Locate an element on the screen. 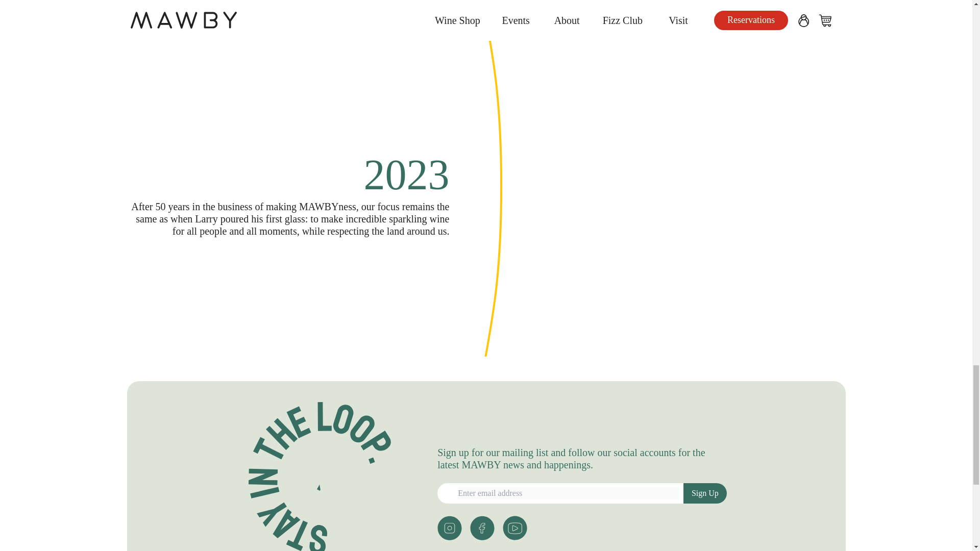  Login to your account is located at coordinates (482, 528).